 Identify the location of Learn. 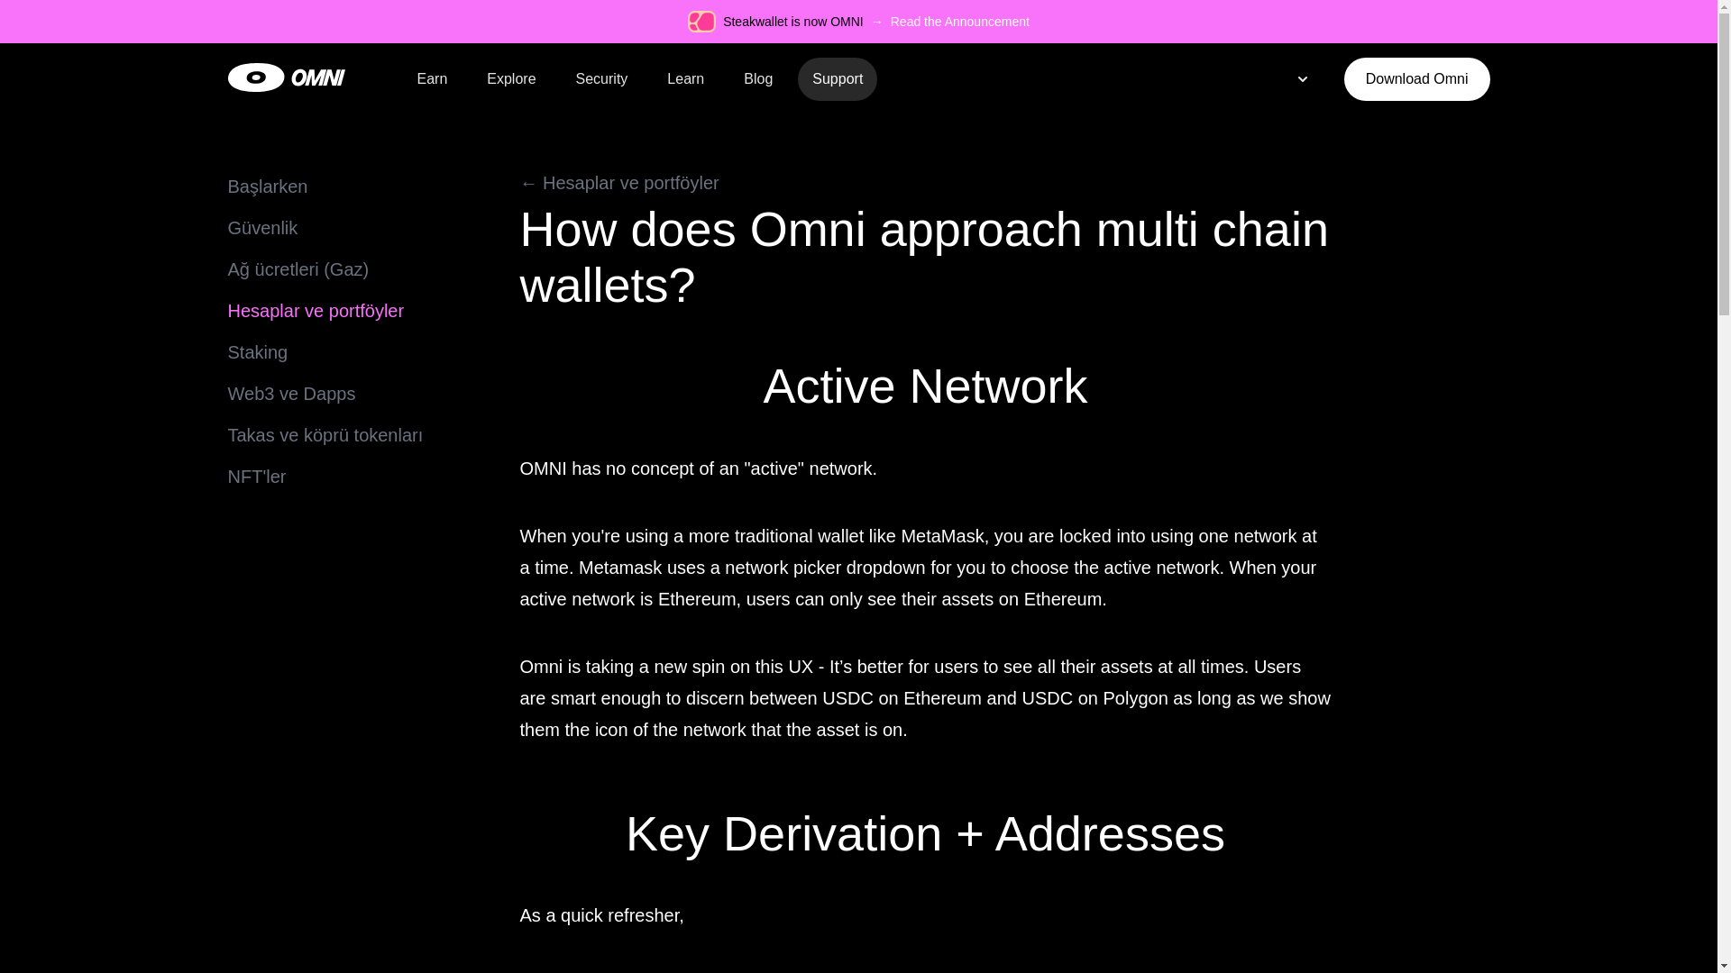
(685, 79).